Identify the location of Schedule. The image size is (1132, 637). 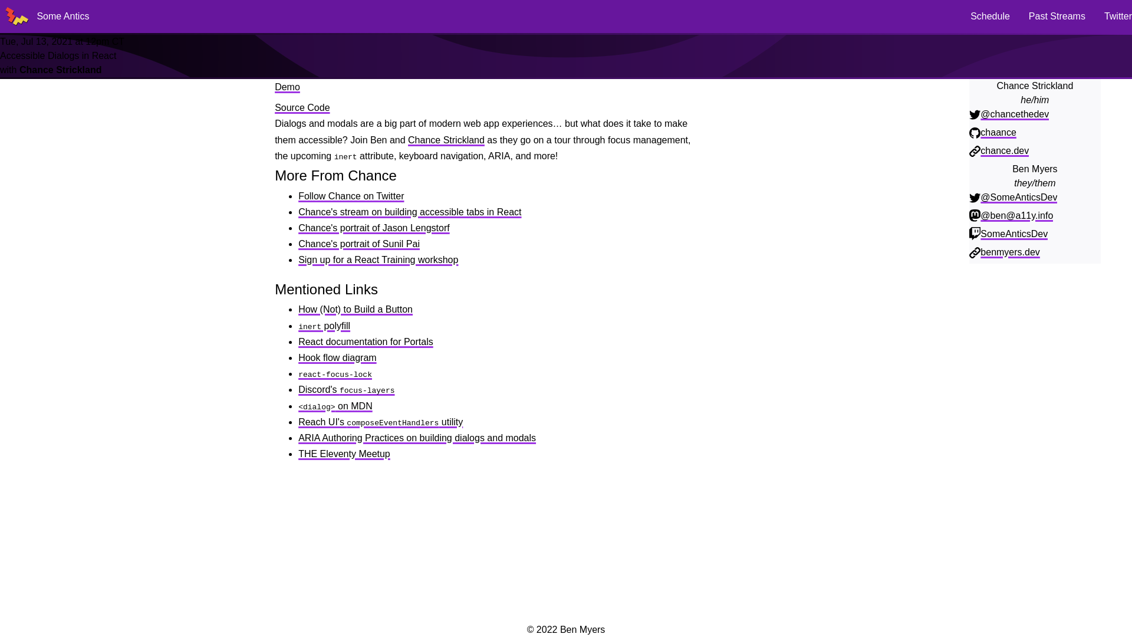
(989, 16).